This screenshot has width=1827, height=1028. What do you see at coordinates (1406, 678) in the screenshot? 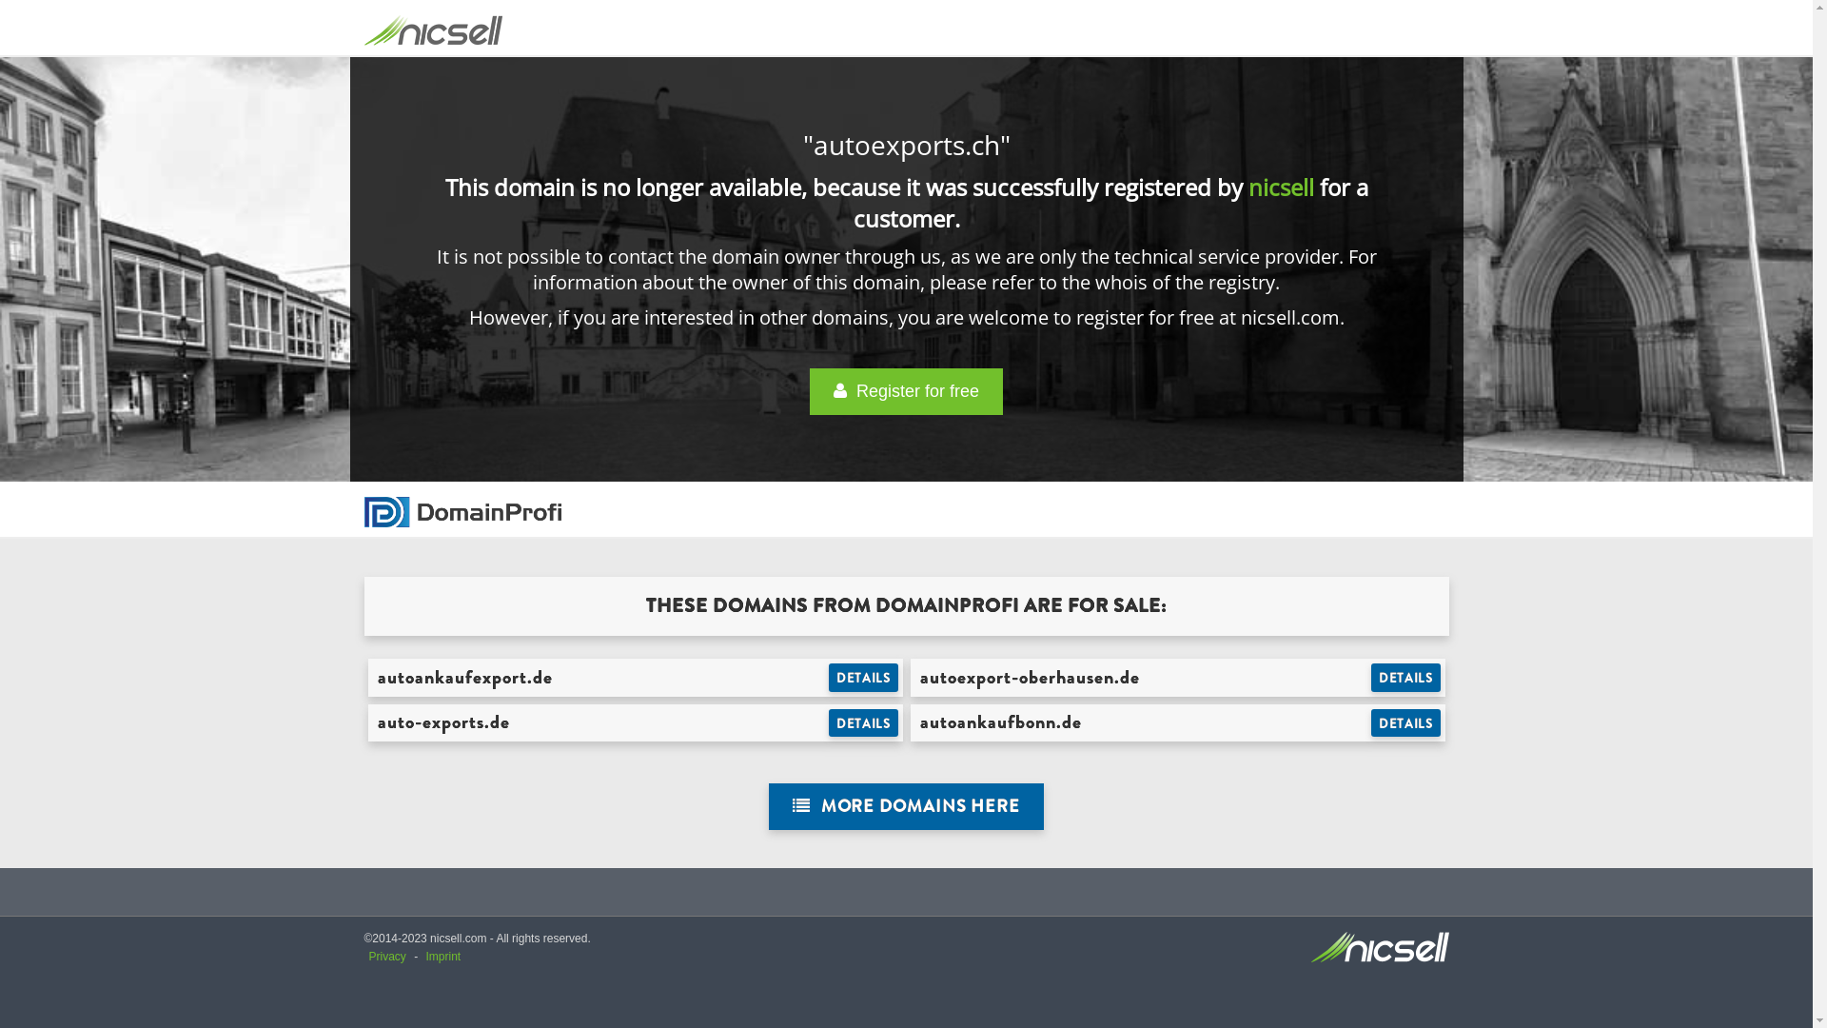
I see `DETAILS` at bounding box center [1406, 678].